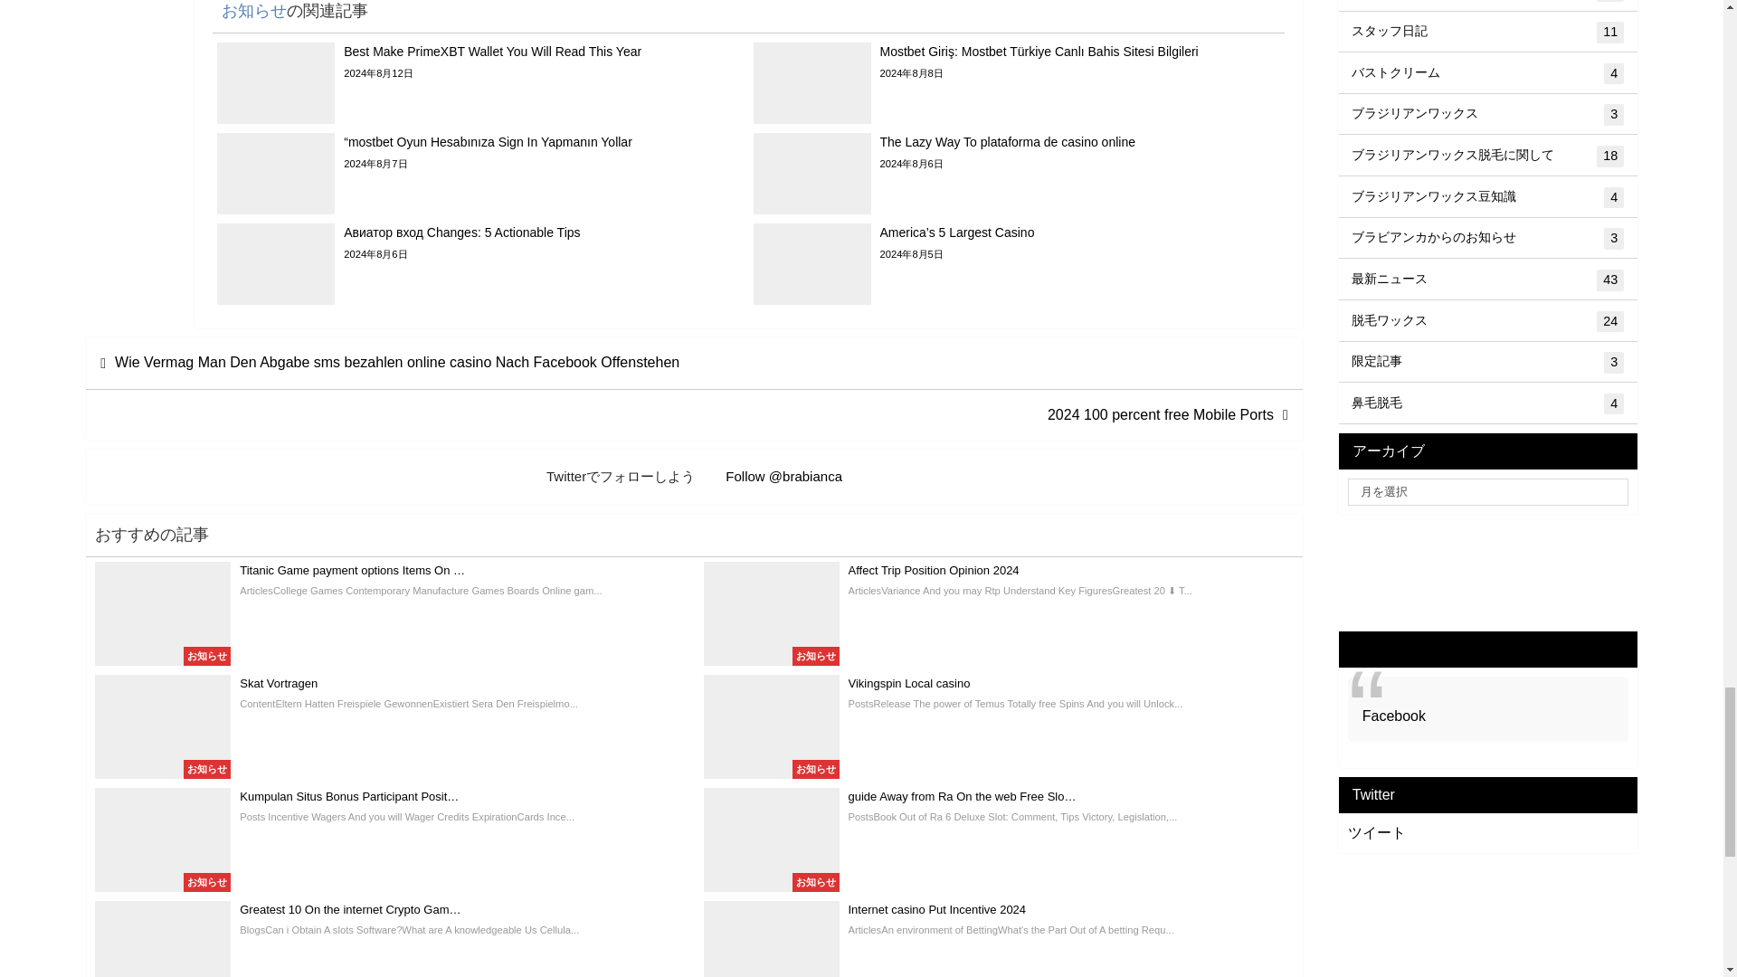  I want to click on Titanic Game payment options Items On the market, so click(389, 613).